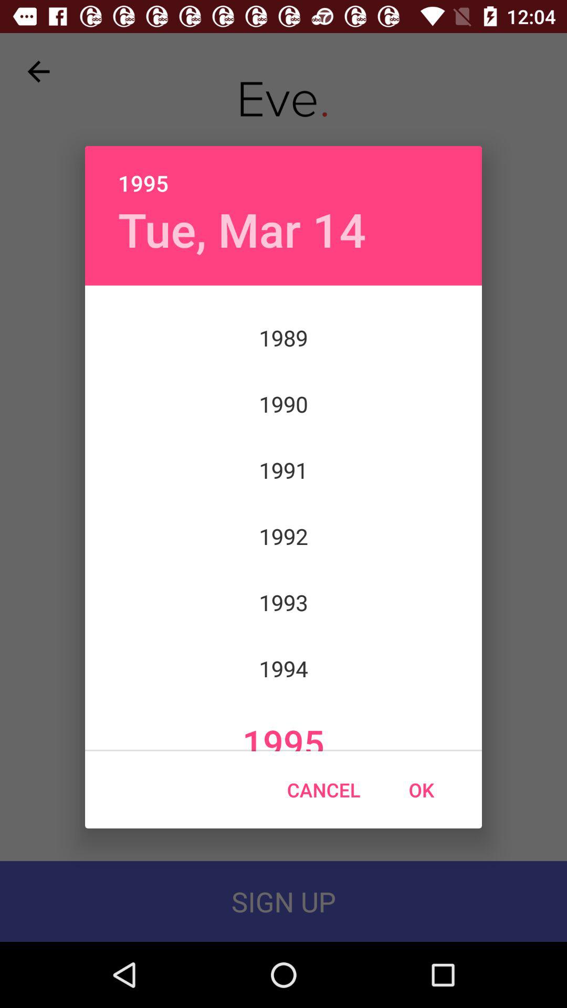 The width and height of the screenshot is (567, 1008). What do you see at coordinates (421, 790) in the screenshot?
I see `launch icon next to the cancel icon` at bounding box center [421, 790].